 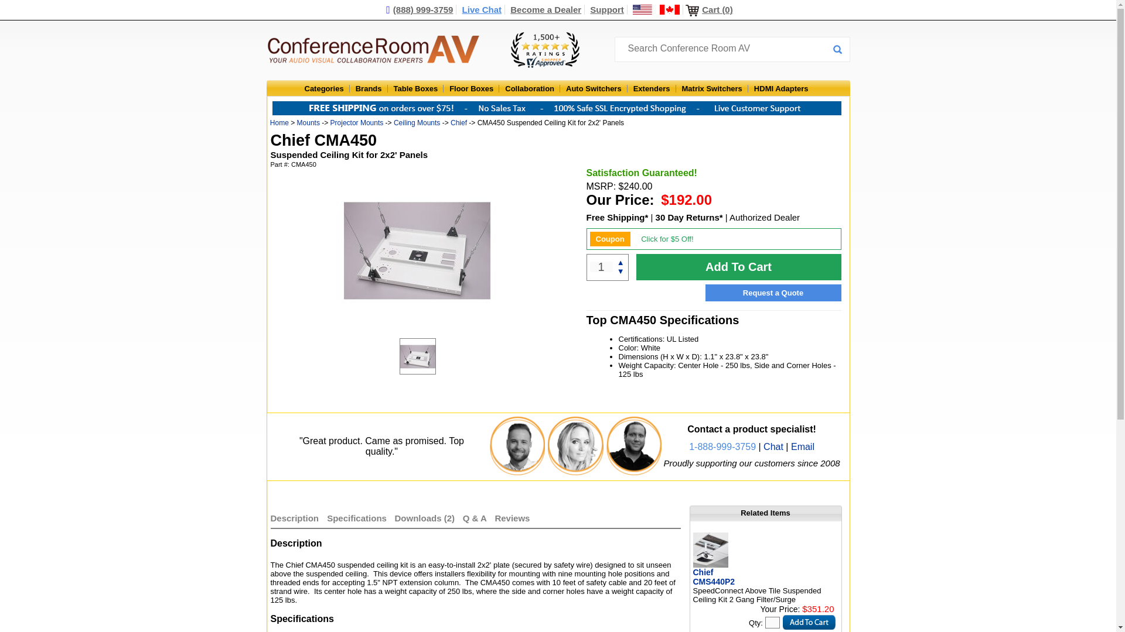 What do you see at coordinates (781, 88) in the screenshot?
I see `HDMI Adapters` at bounding box center [781, 88].